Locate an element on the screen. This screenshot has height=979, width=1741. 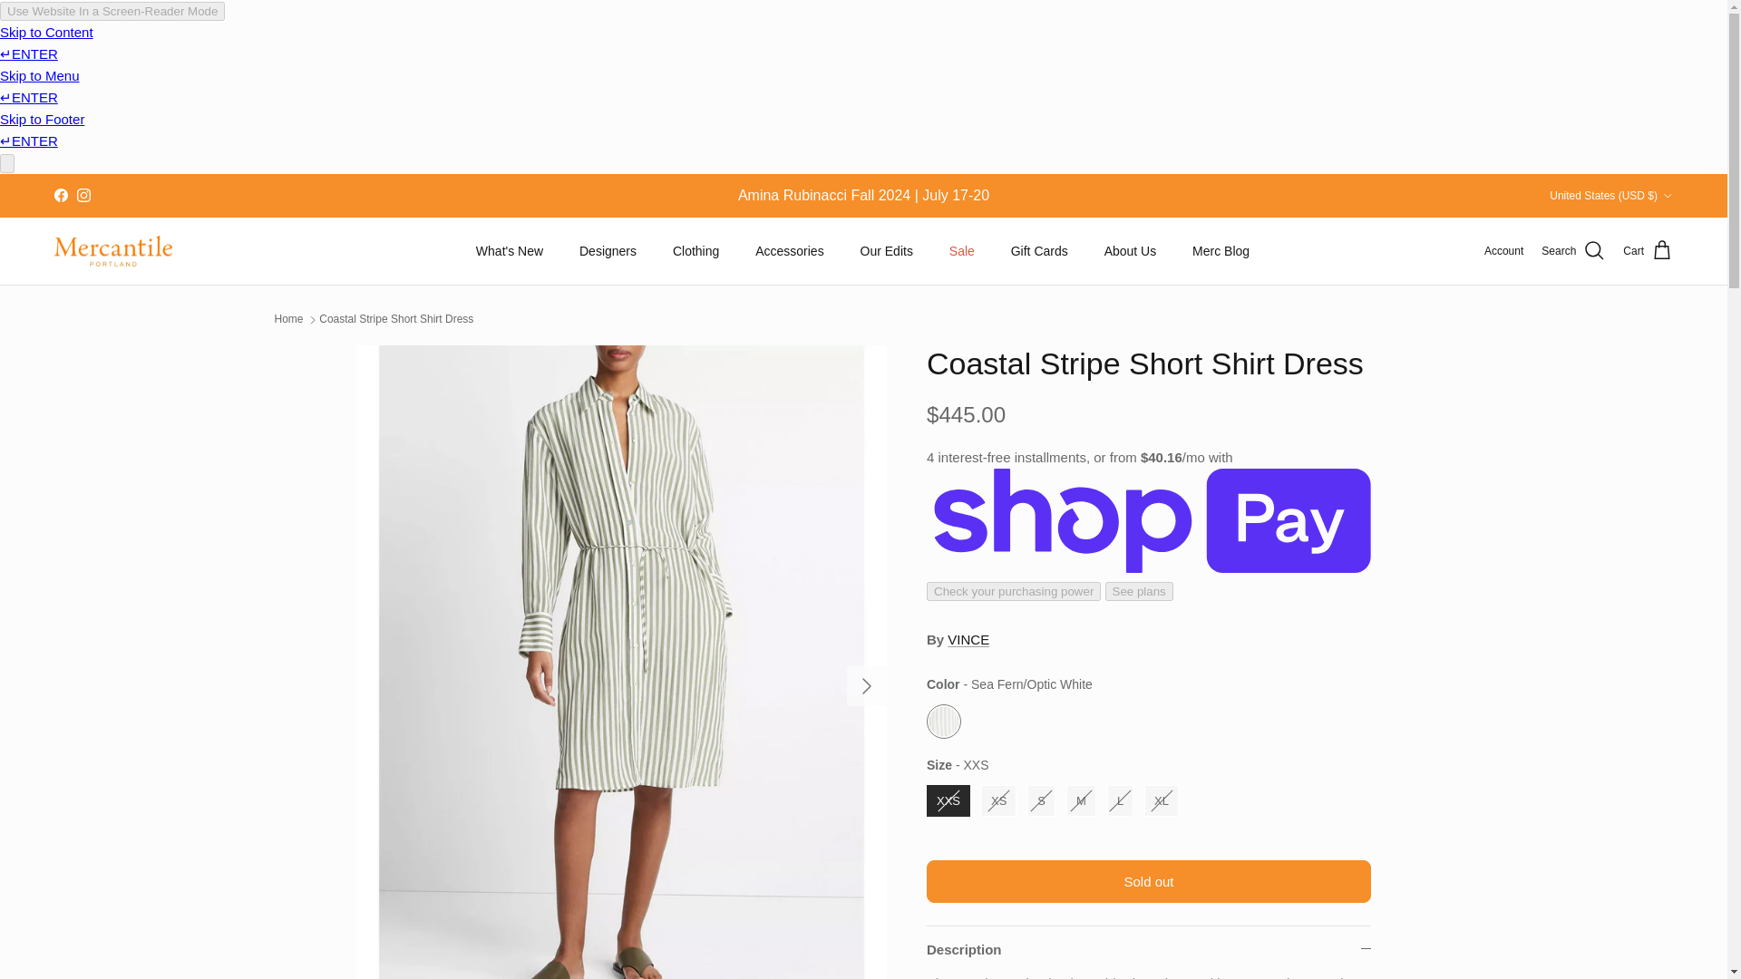
Mercantile Portland on Instagram is located at coordinates (83, 195).